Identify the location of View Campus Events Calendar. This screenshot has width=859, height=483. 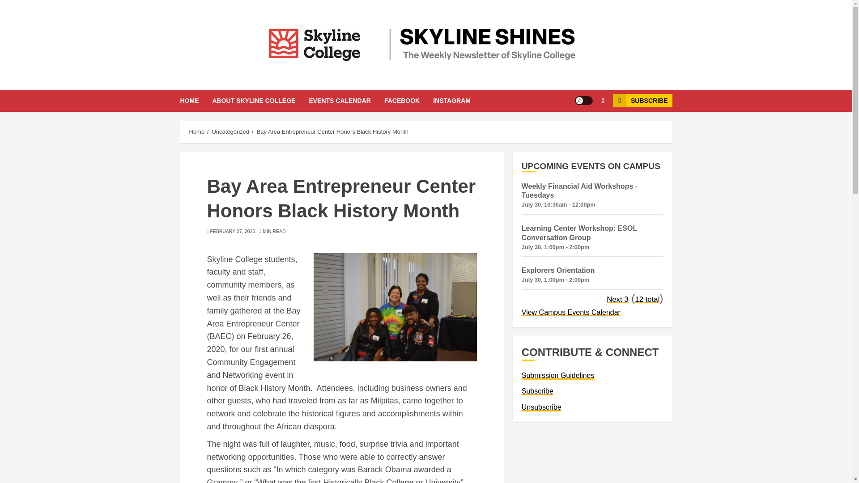
(571, 312).